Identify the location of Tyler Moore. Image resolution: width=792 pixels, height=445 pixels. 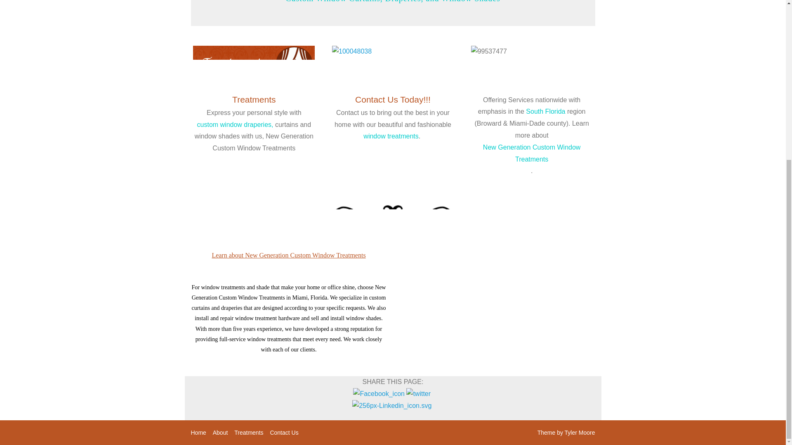
(580, 433).